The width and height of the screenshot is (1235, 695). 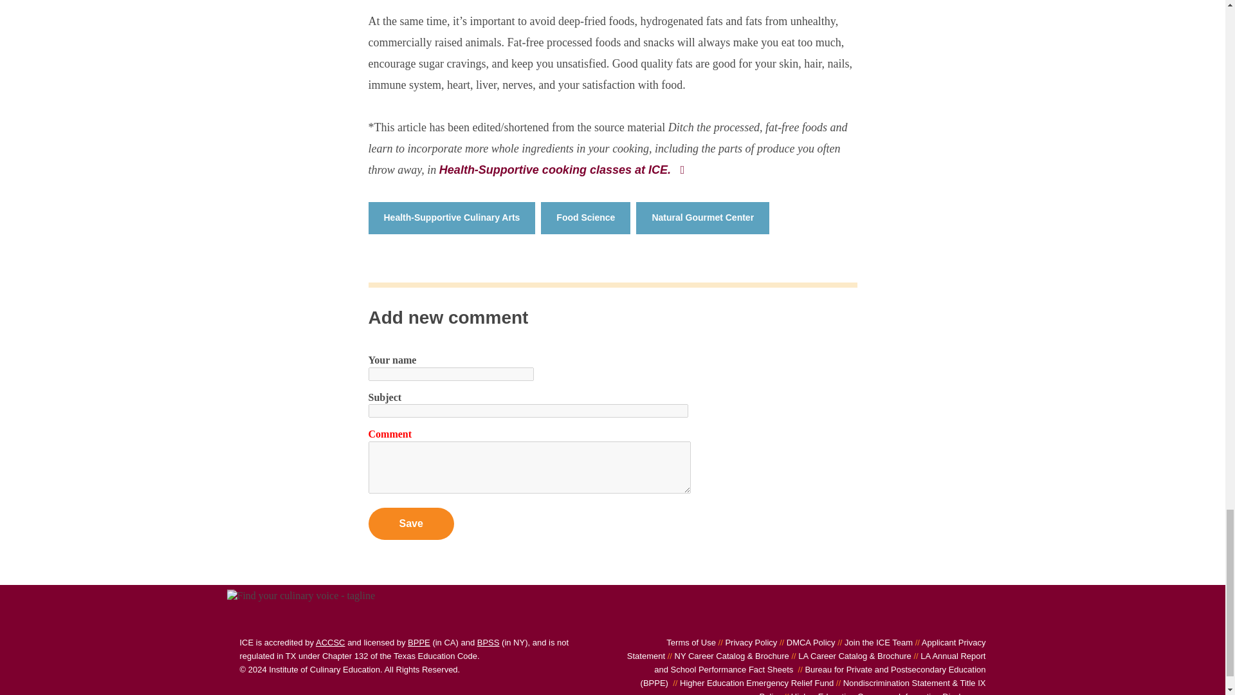 What do you see at coordinates (805, 642) in the screenshot?
I see `DMCA Policy` at bounding box center [805, 642].